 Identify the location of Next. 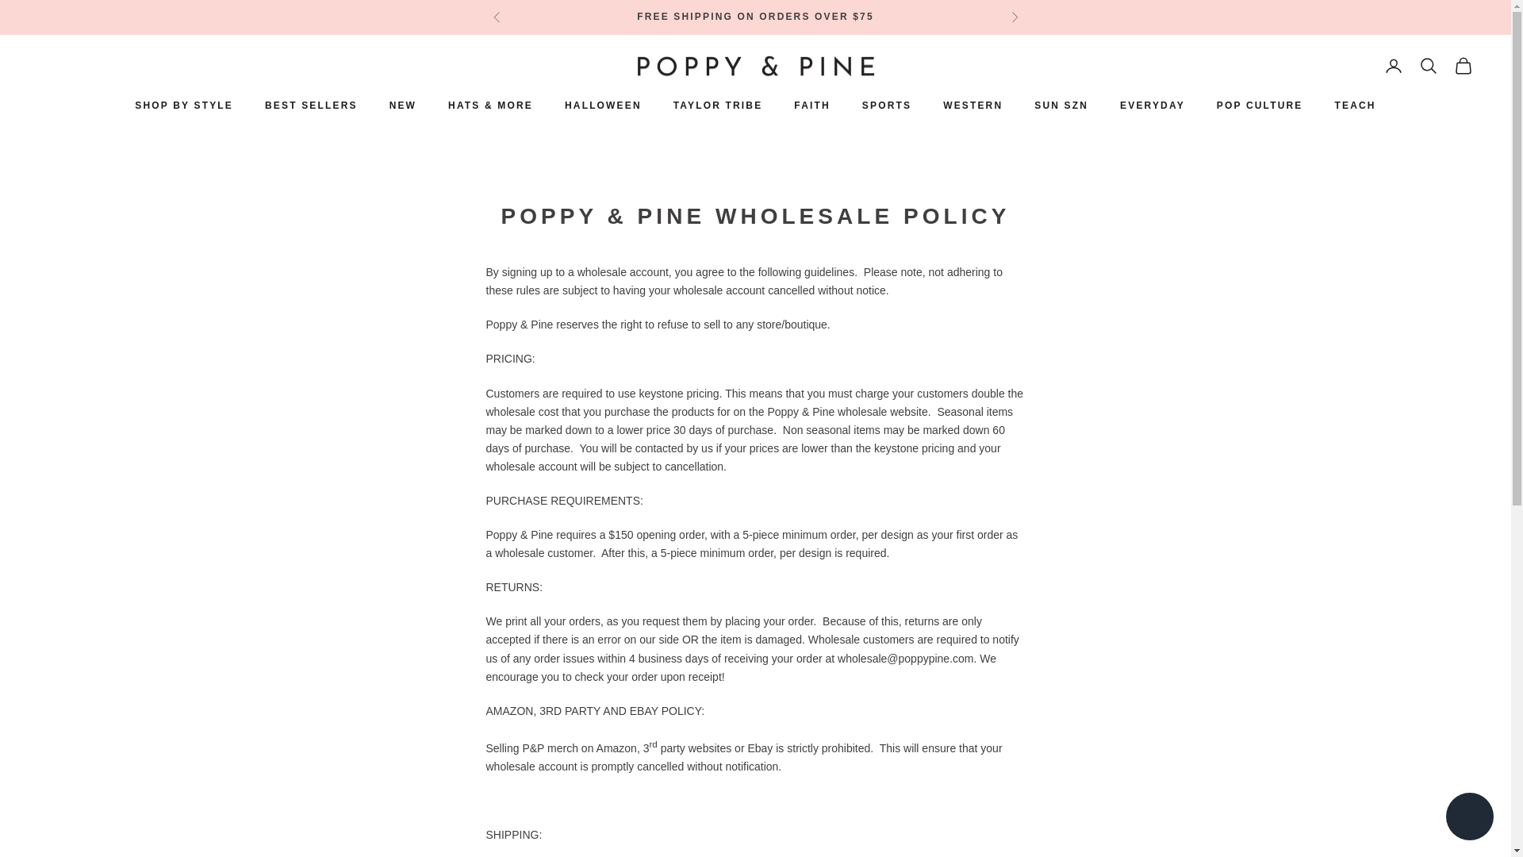
(1014, 17).